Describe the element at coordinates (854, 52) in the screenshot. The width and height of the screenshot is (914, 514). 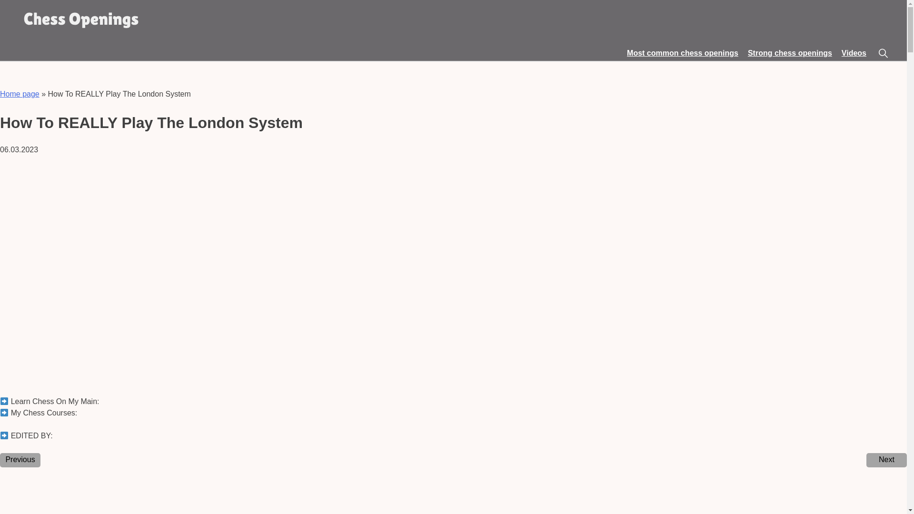
I see `Videos` at that location.